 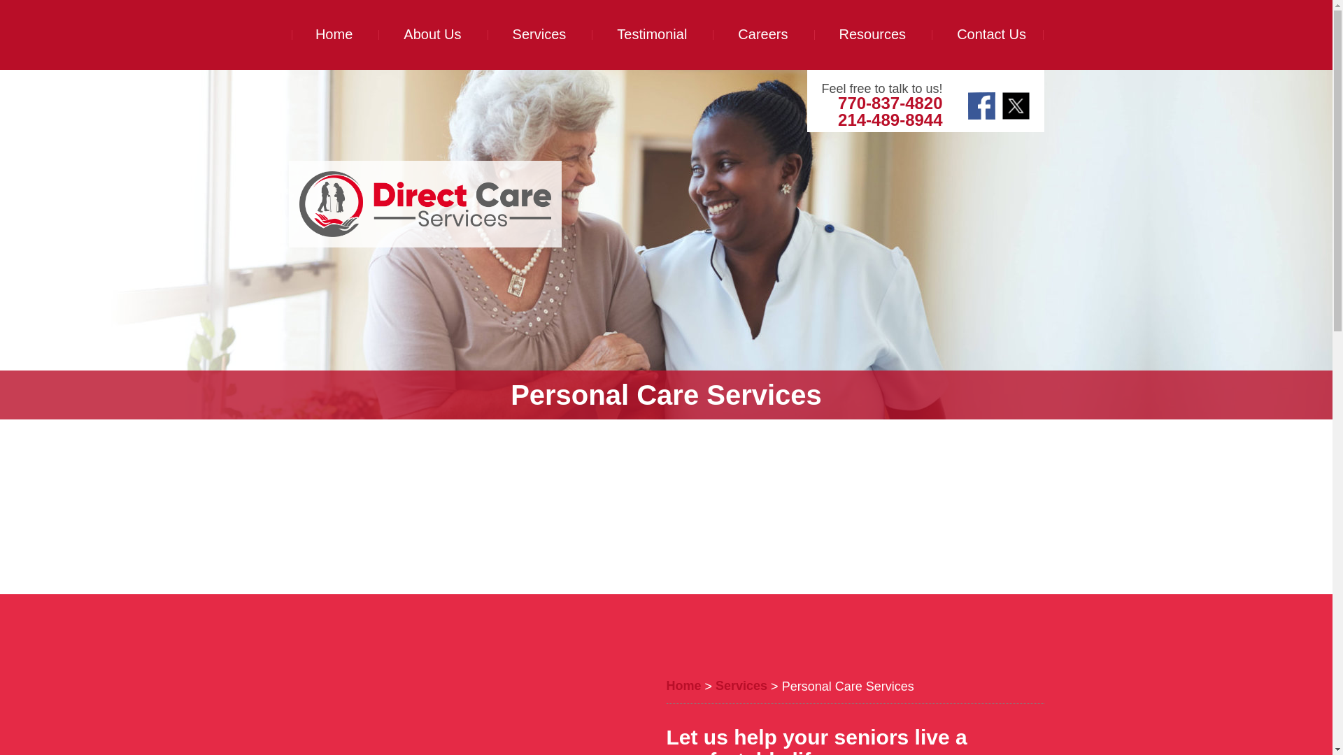 What do you see at coordinates (873, 34) in the screenshot?
I see `Resources` at bounding box center [873, 34].